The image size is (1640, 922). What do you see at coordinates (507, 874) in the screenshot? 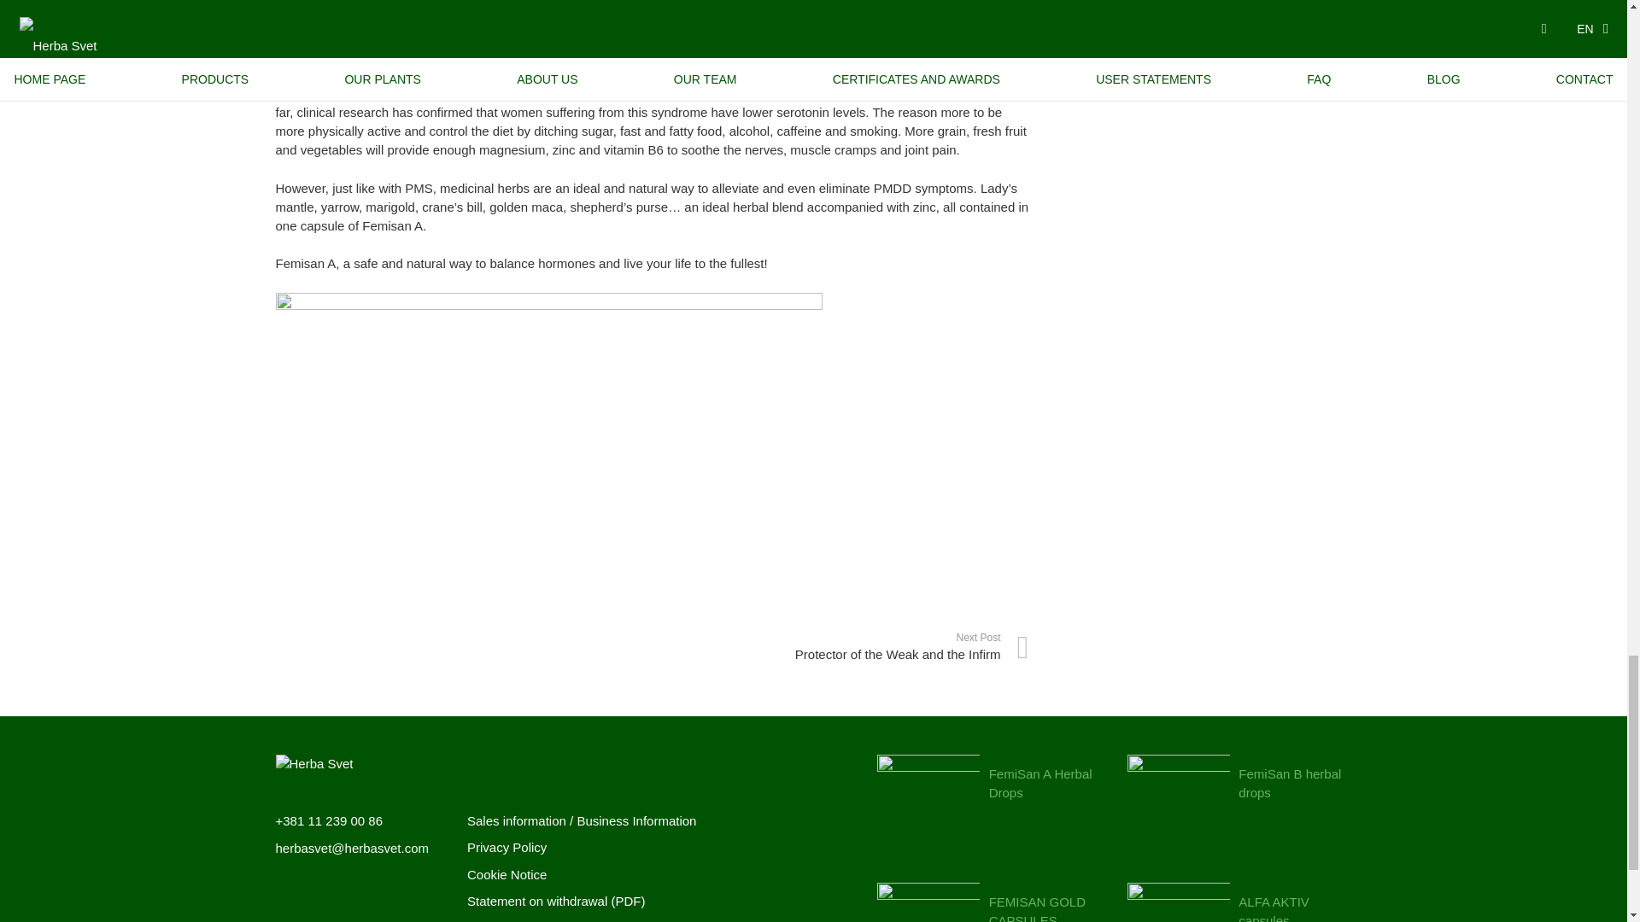
I see `Cookie Notice` at bounding box center [507, 874].